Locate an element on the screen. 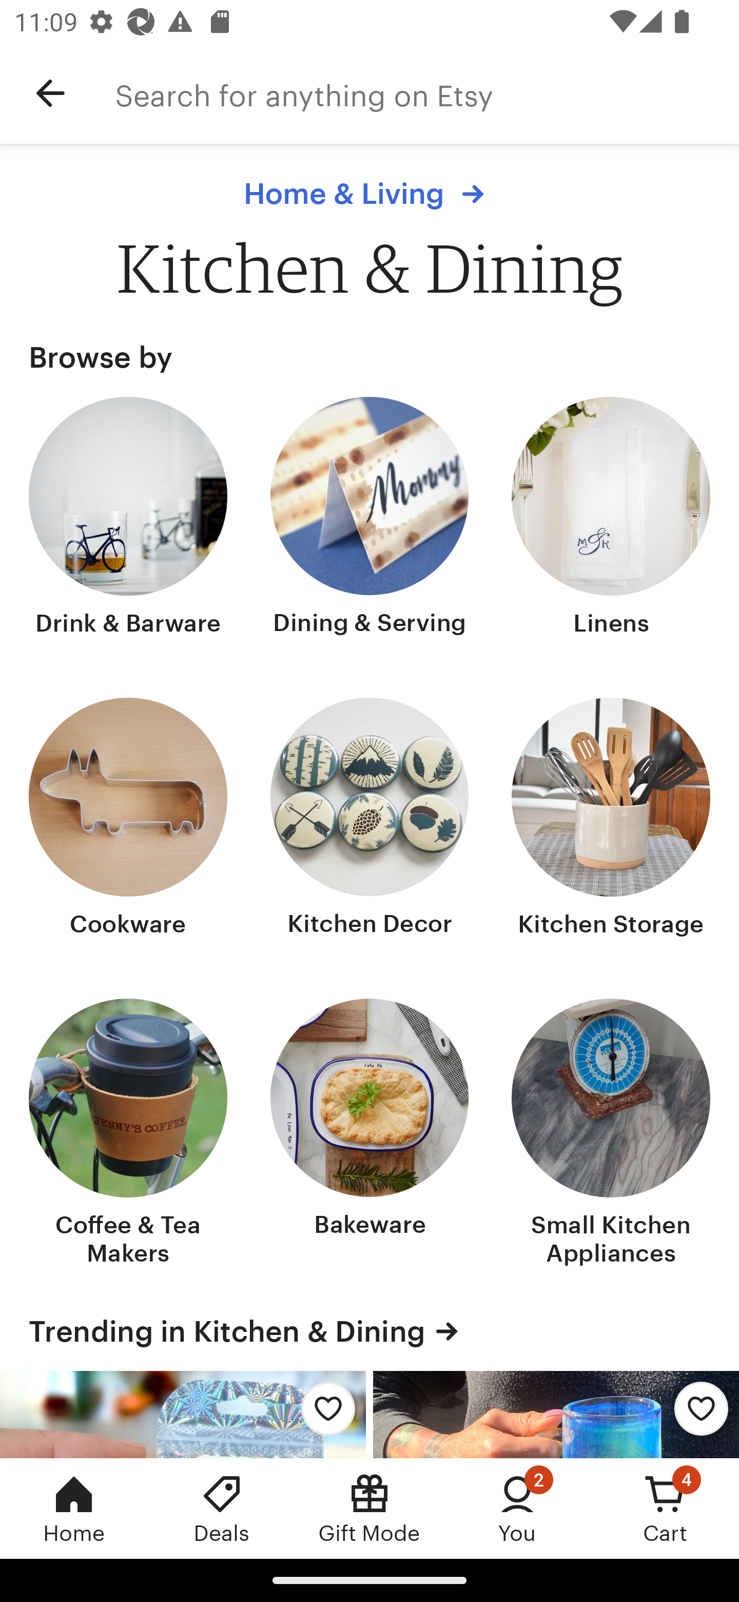  You, 2 new notifications You is located at coordinates (517, 1508).